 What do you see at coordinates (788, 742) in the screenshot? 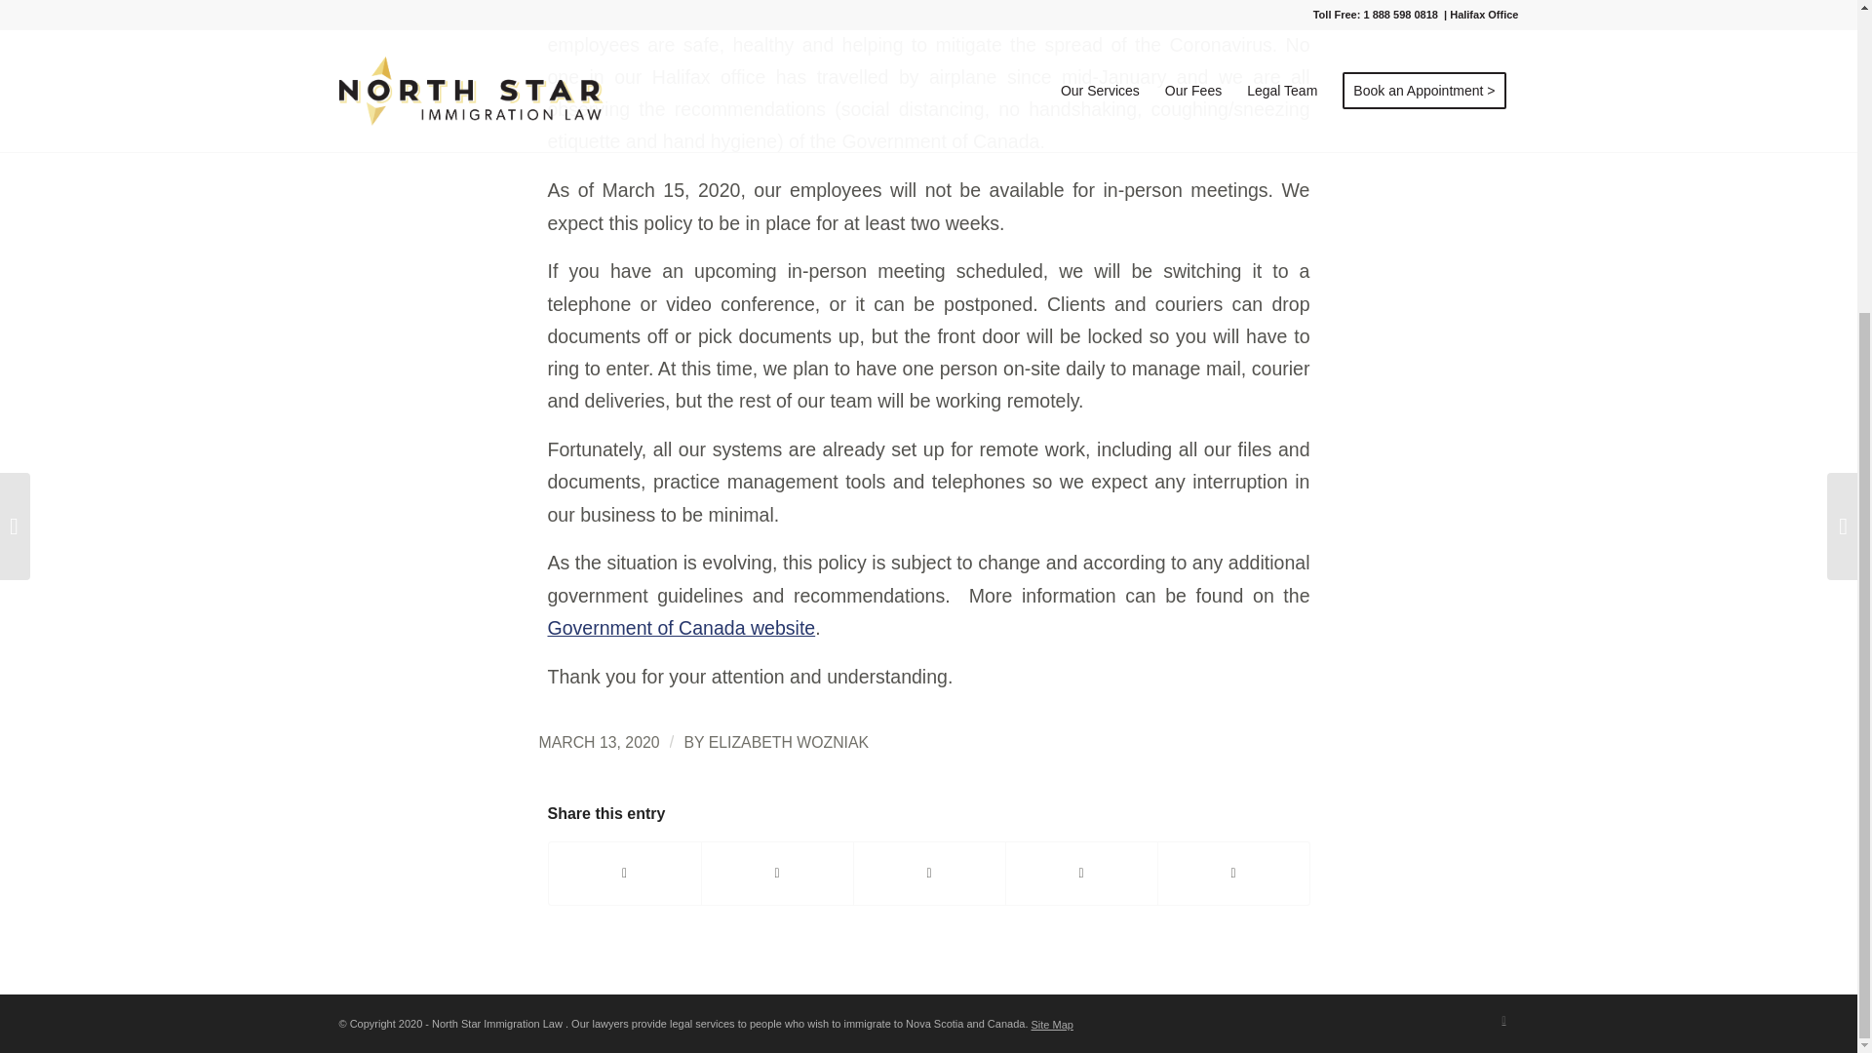
I see `Posts by Elizabeth Wozniak` at bounding box center [788, 742].